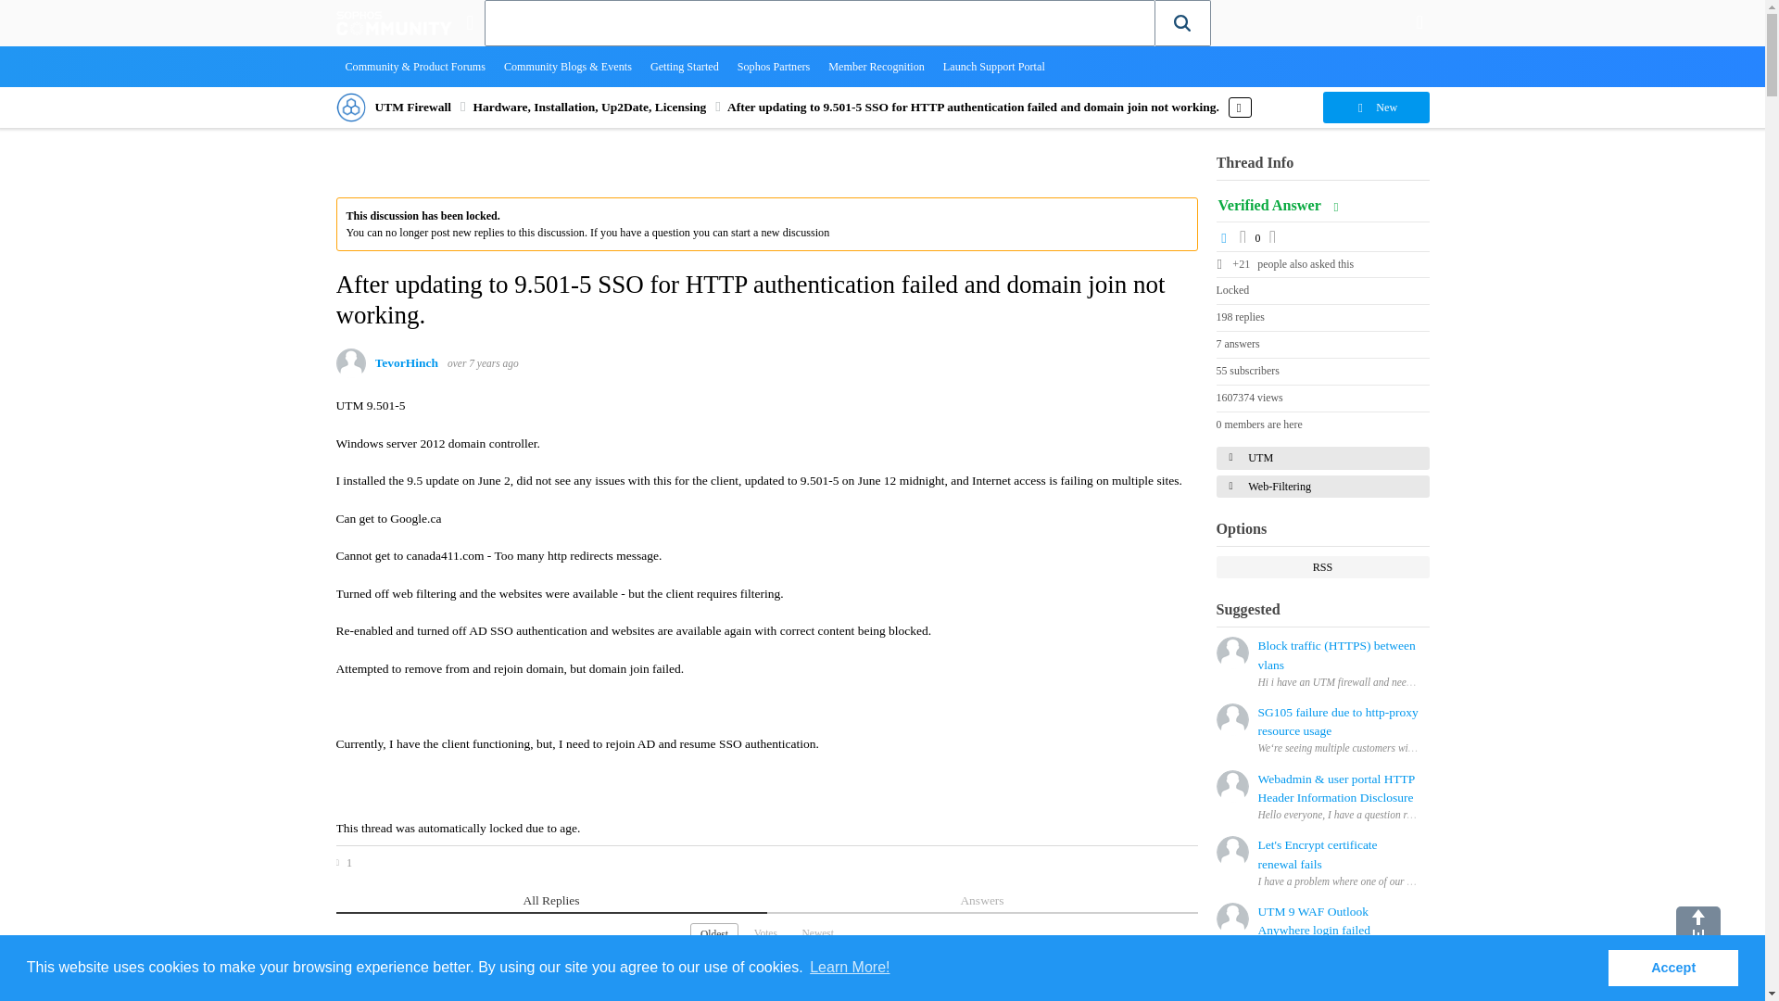 Image resolution: width=1779 pixels, height=1001 pixels. Describe the element at coordinates (1419, 22) in the screenshot. I see `Join or sign in` at that location.